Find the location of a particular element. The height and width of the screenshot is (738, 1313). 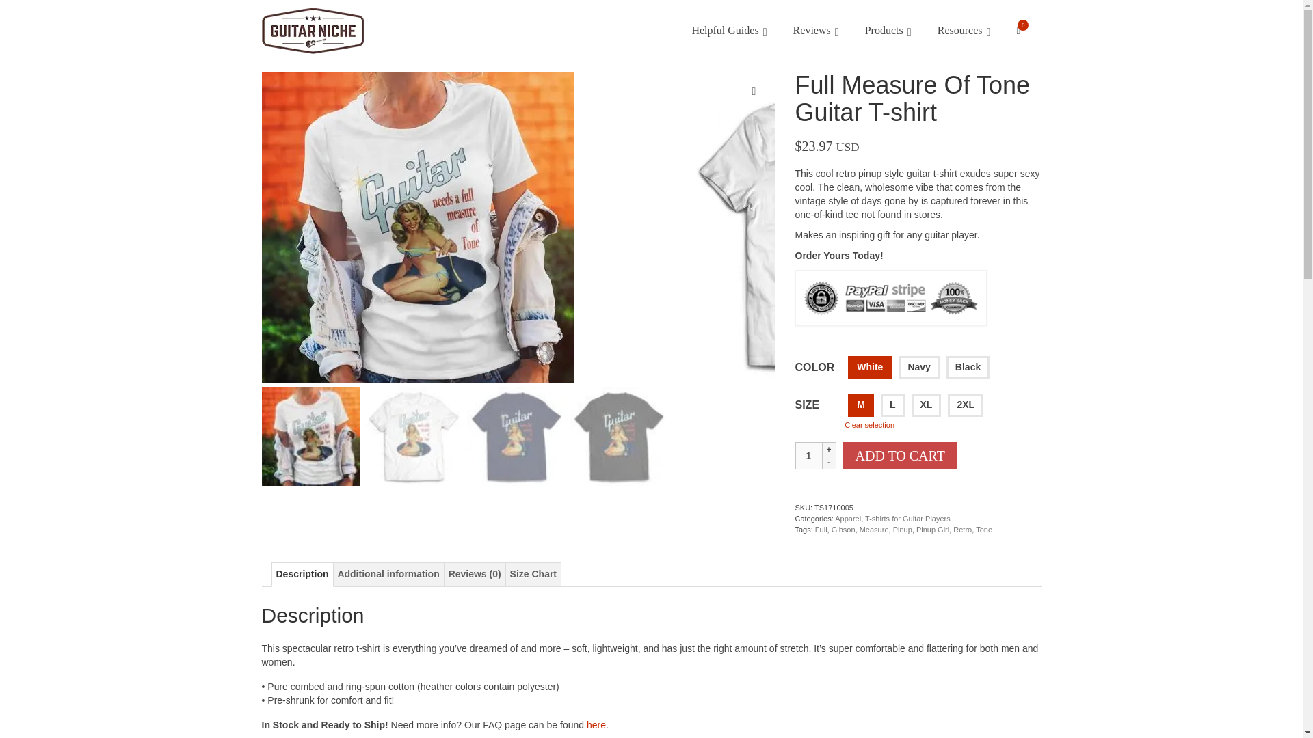

Products is located at coordinates (888, 30).